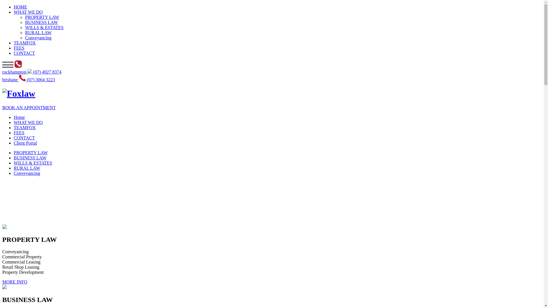  Describe the element at coordinates (27, 173) in the screenshot. I see `Conveyancing` at that location.